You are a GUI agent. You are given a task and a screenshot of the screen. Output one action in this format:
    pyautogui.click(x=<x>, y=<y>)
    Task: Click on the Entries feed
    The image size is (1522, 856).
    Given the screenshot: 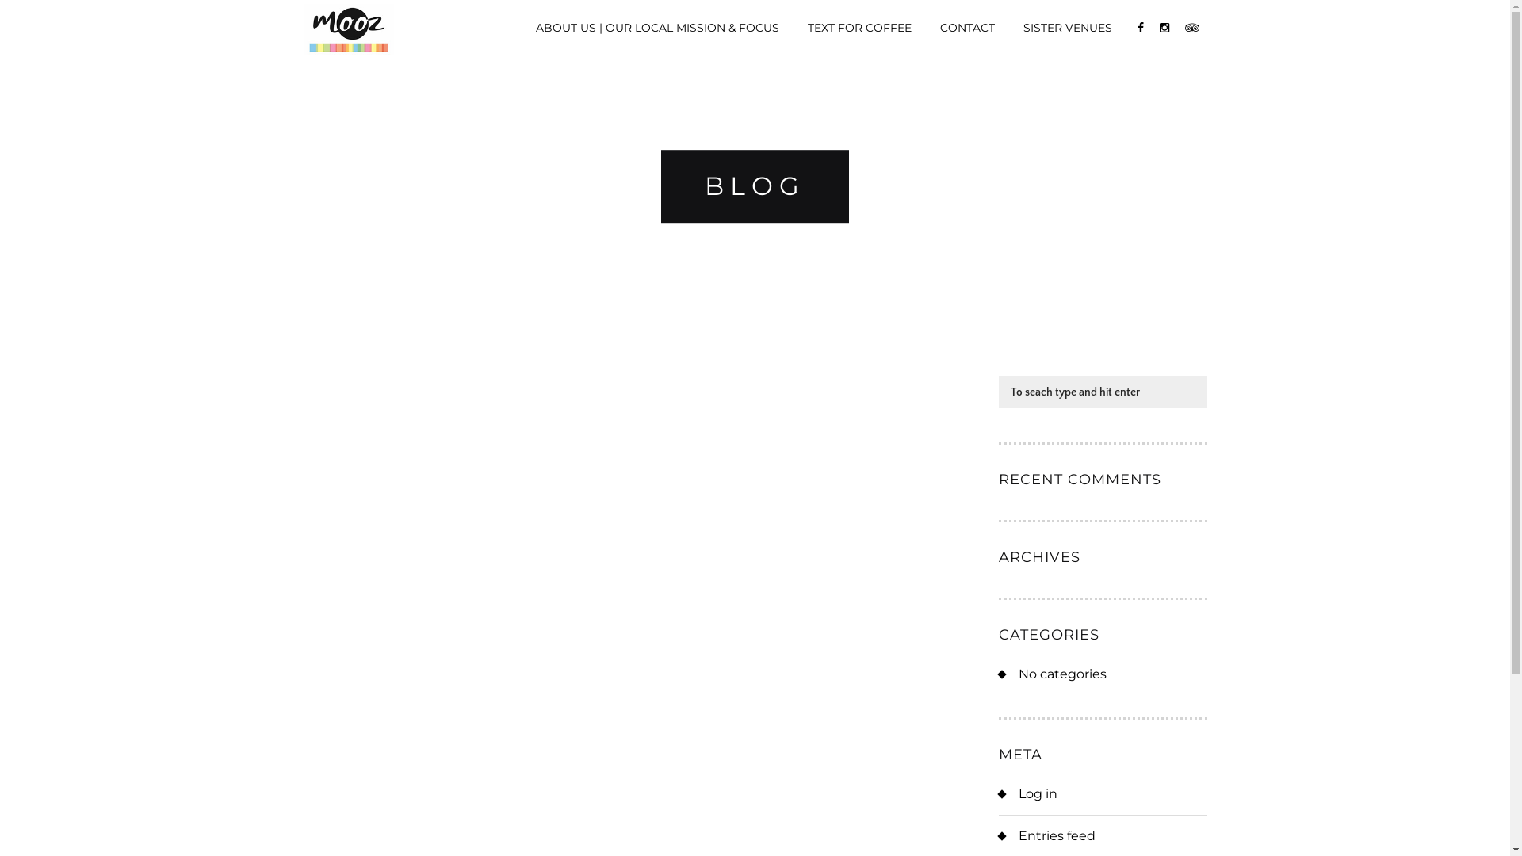 What is the action you would take?
    pyautogui.click(x=1057, y=835)
    